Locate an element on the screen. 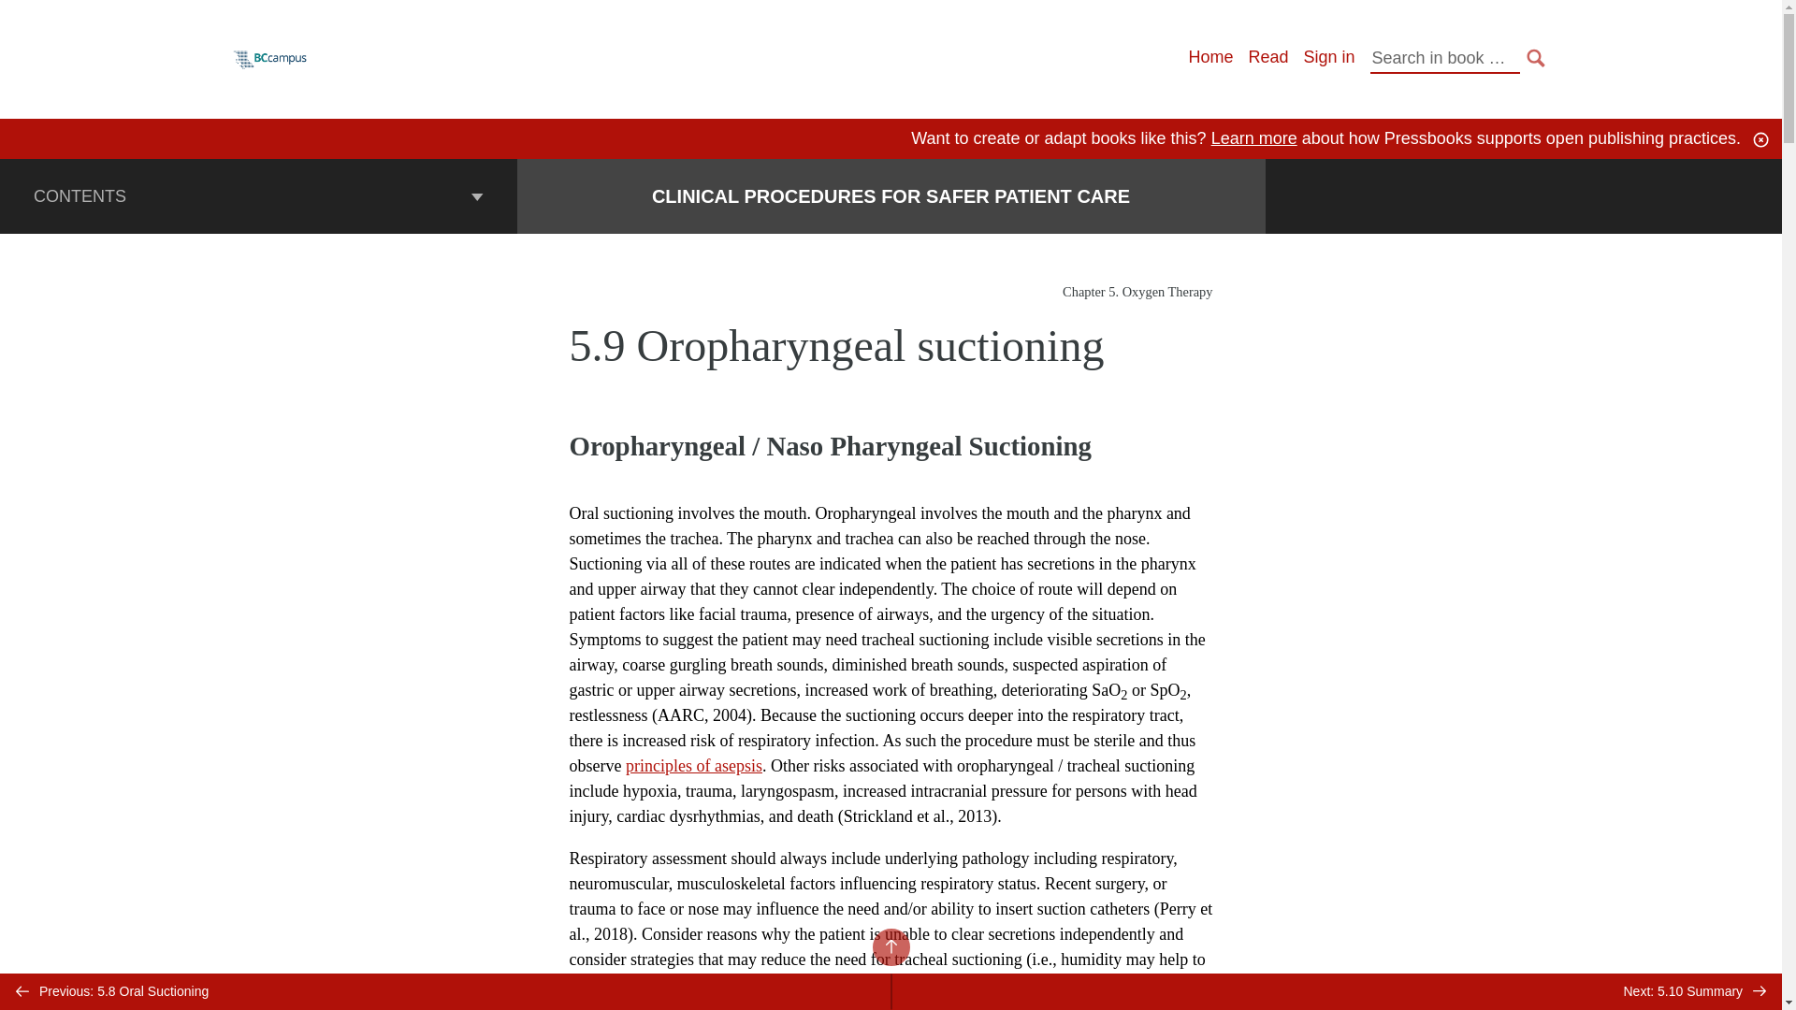  Previous: 5.8 Oral Suctioning is located at coordinates (445, 991).